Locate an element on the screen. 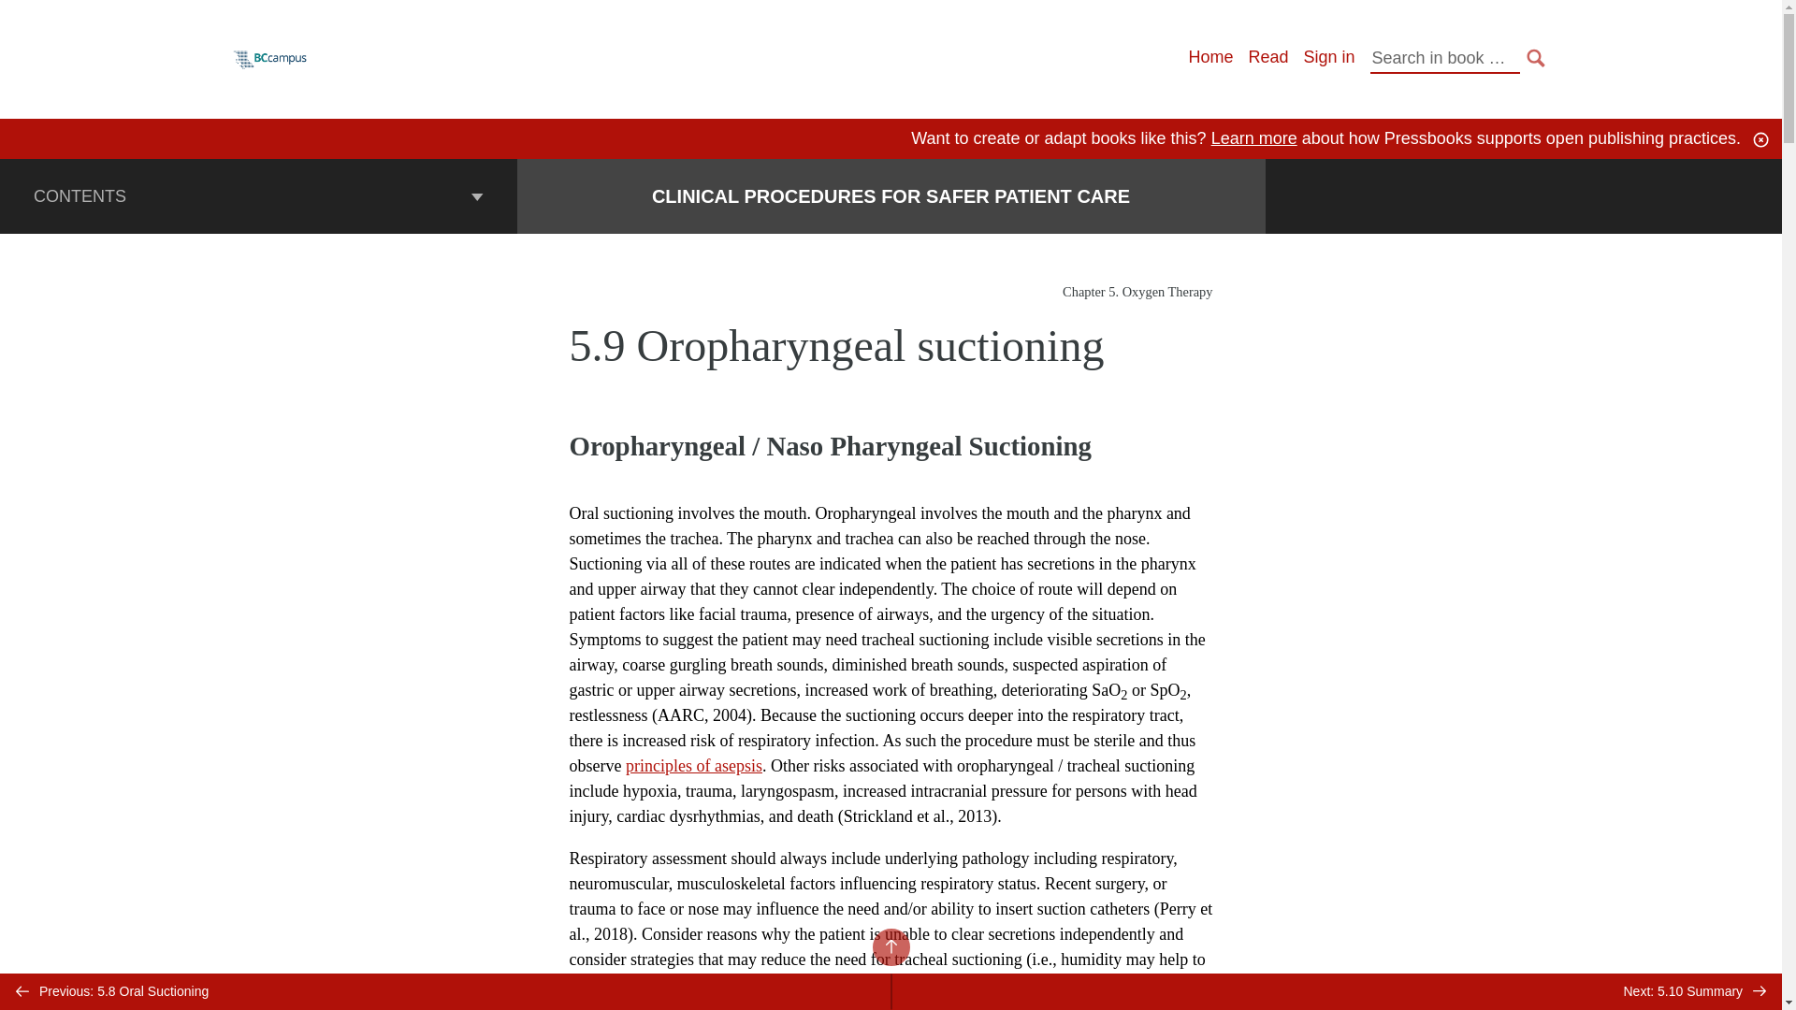  Previous: 5.8 Oral Suctioning is located at coordinates (445, 991).